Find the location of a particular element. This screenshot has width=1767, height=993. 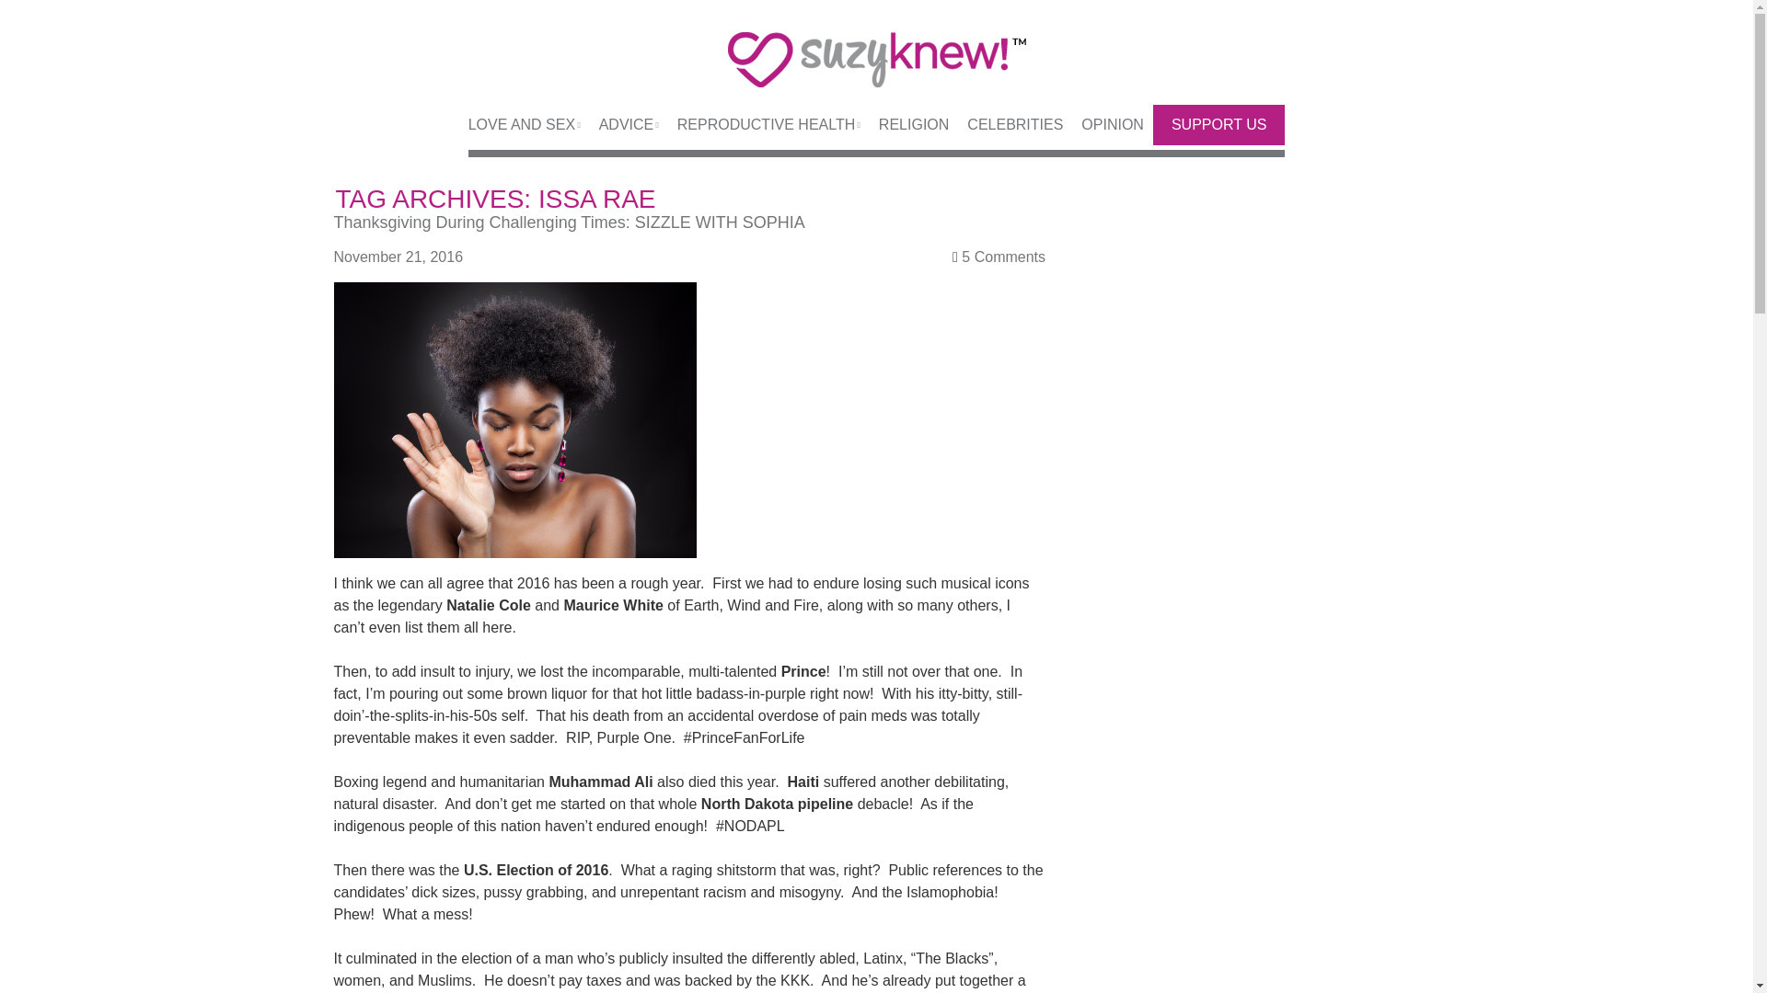

SUPPORT US is located at coordinates (1218, 125).